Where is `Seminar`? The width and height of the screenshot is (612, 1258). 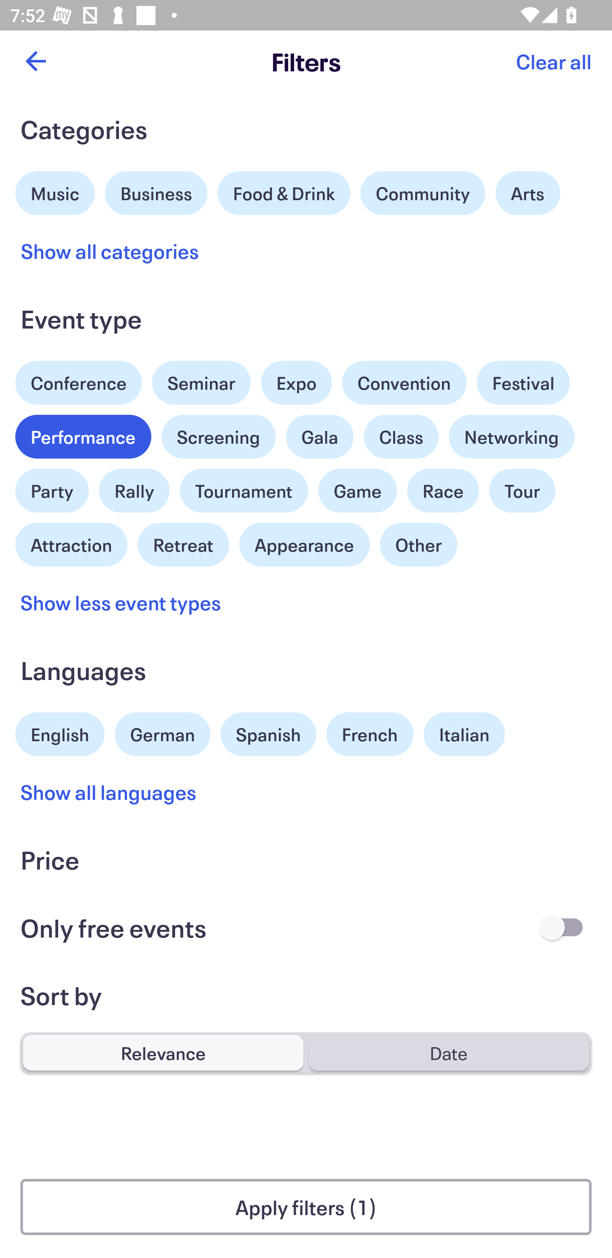
Seminar is located at coordinates (201, 382).